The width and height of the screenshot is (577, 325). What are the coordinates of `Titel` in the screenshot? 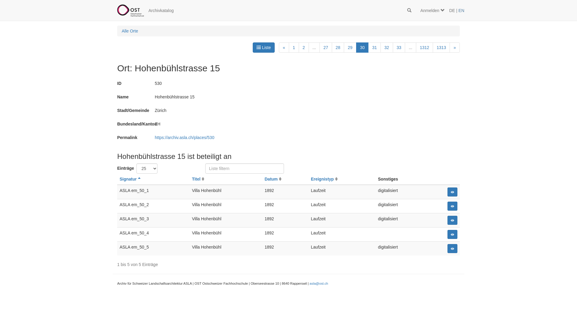 It's located at (198, 179).